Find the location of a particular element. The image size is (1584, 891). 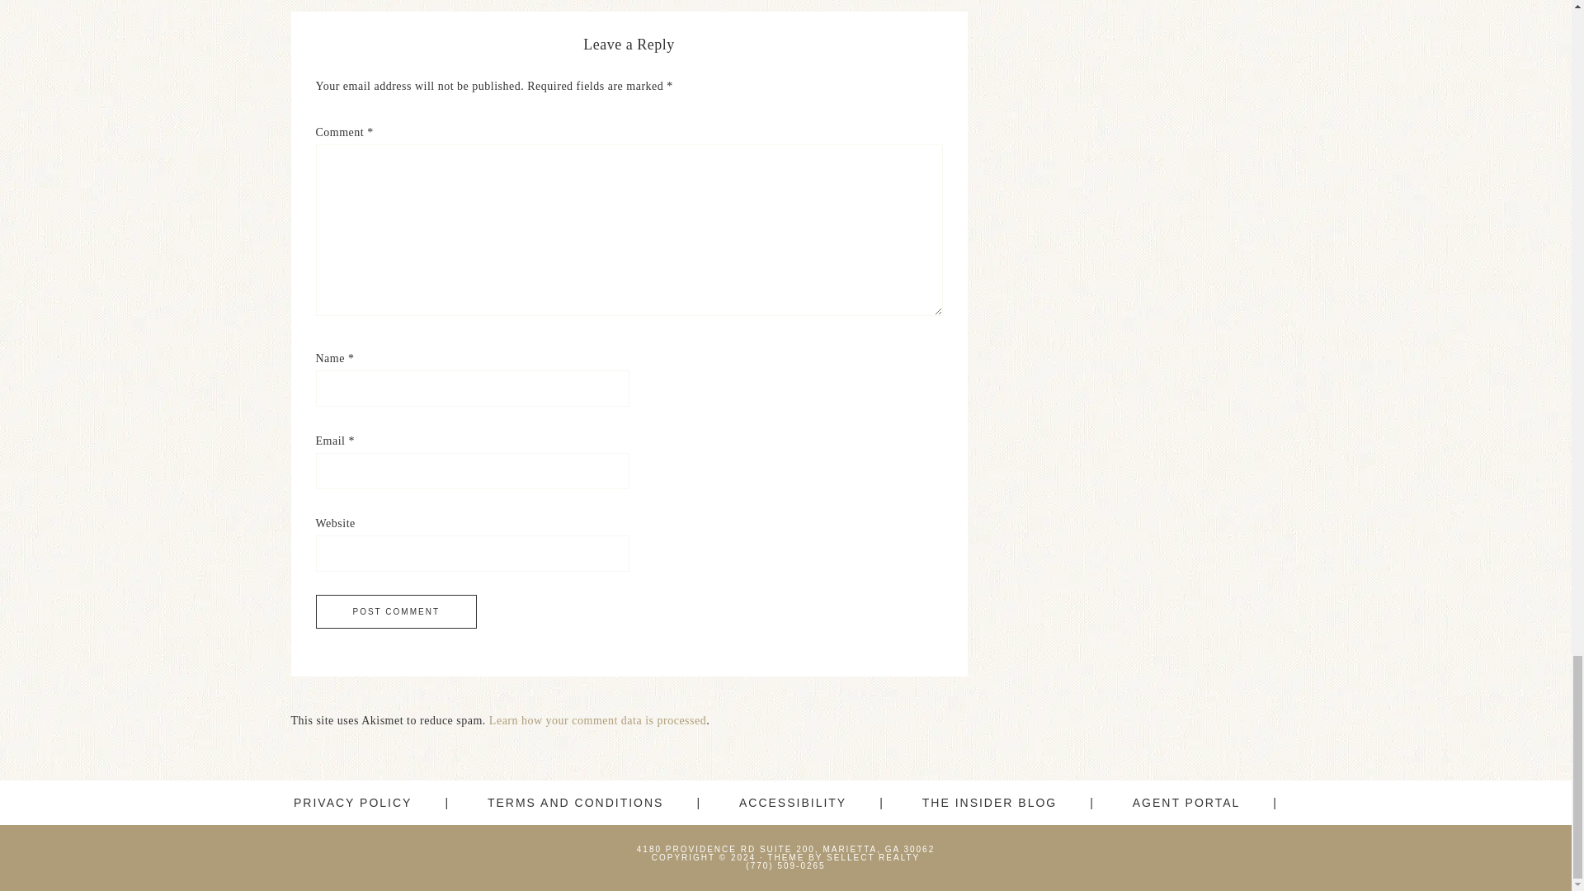

Post Comment is located at coordinates (396, 612).